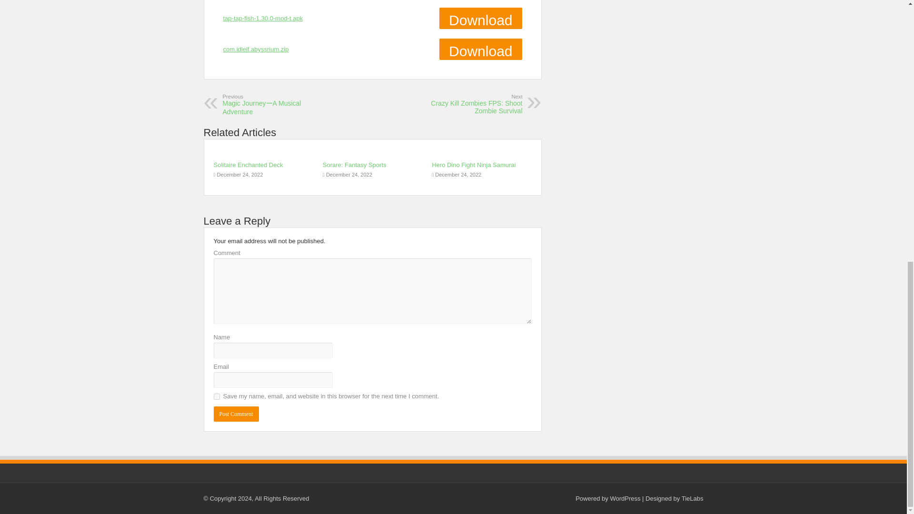 The width and height of the screenshot is (914, 514). What do you see at coordinates (481, 49) in the screenshot?
I see `com.idleif.abyssrium.zip` at bounding box center [481, 49].